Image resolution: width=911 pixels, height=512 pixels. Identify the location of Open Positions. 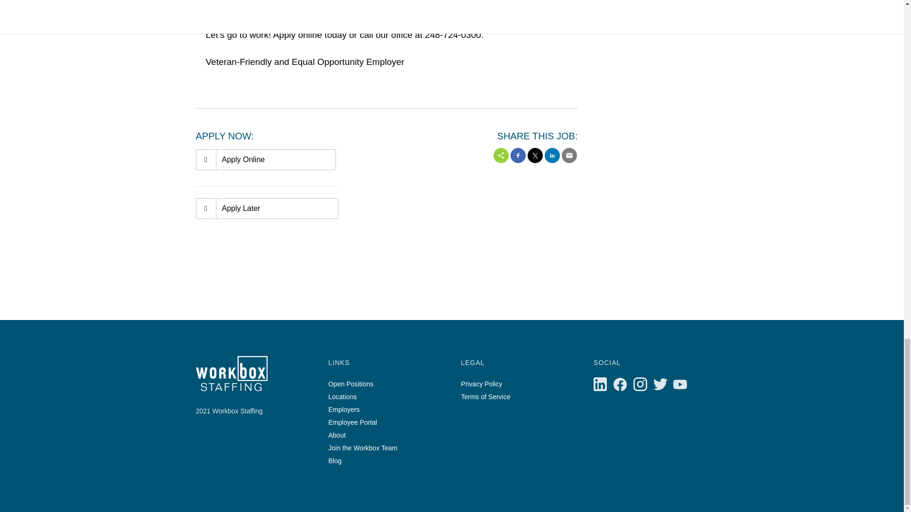
(351, 384).